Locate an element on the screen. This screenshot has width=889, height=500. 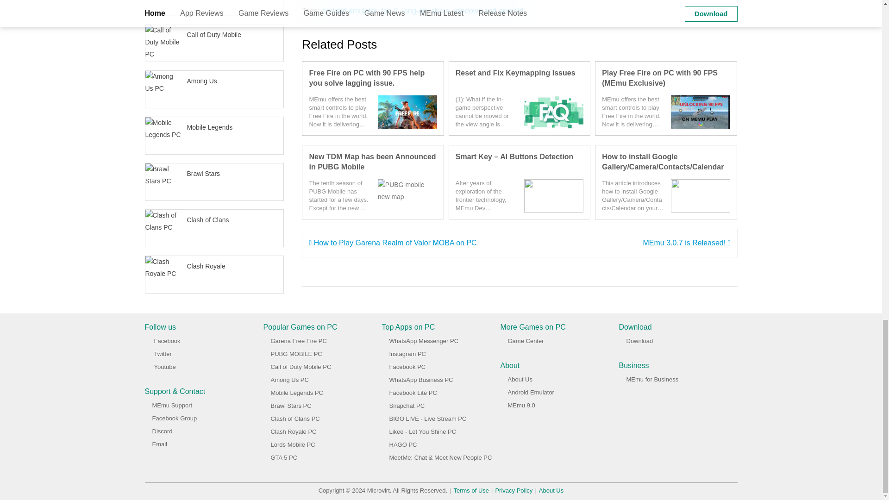
Brawl Stars PC is located at coordinates (291, 406).